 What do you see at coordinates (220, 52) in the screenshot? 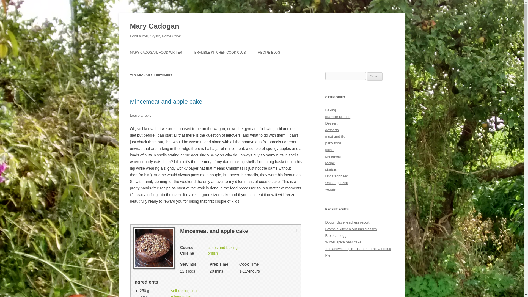
I see `BRAMBLE KITCHEN COOK CLUB` at bounding box center [220, 52].